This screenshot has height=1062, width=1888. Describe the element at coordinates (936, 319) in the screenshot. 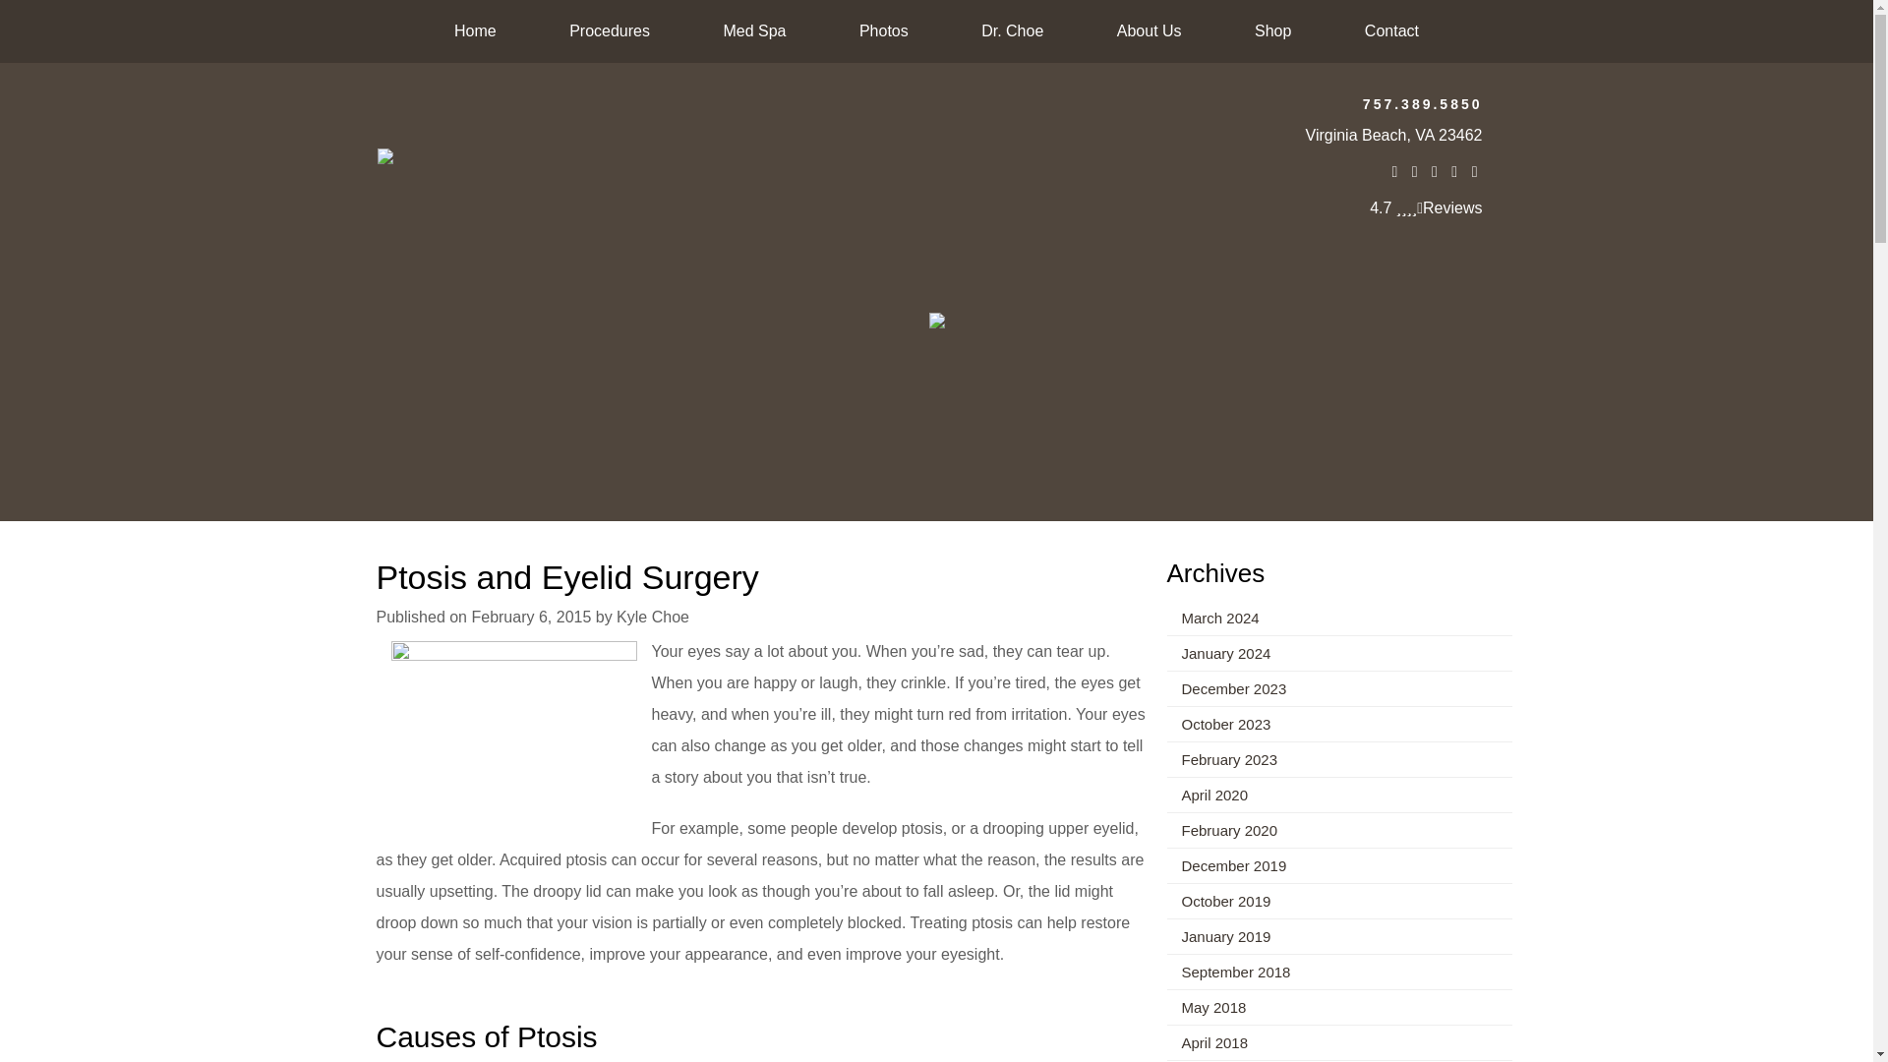

I see `The Choe Center, Kyle S. Choe, MD, FACS, Virginia Beach, VA` at that location.